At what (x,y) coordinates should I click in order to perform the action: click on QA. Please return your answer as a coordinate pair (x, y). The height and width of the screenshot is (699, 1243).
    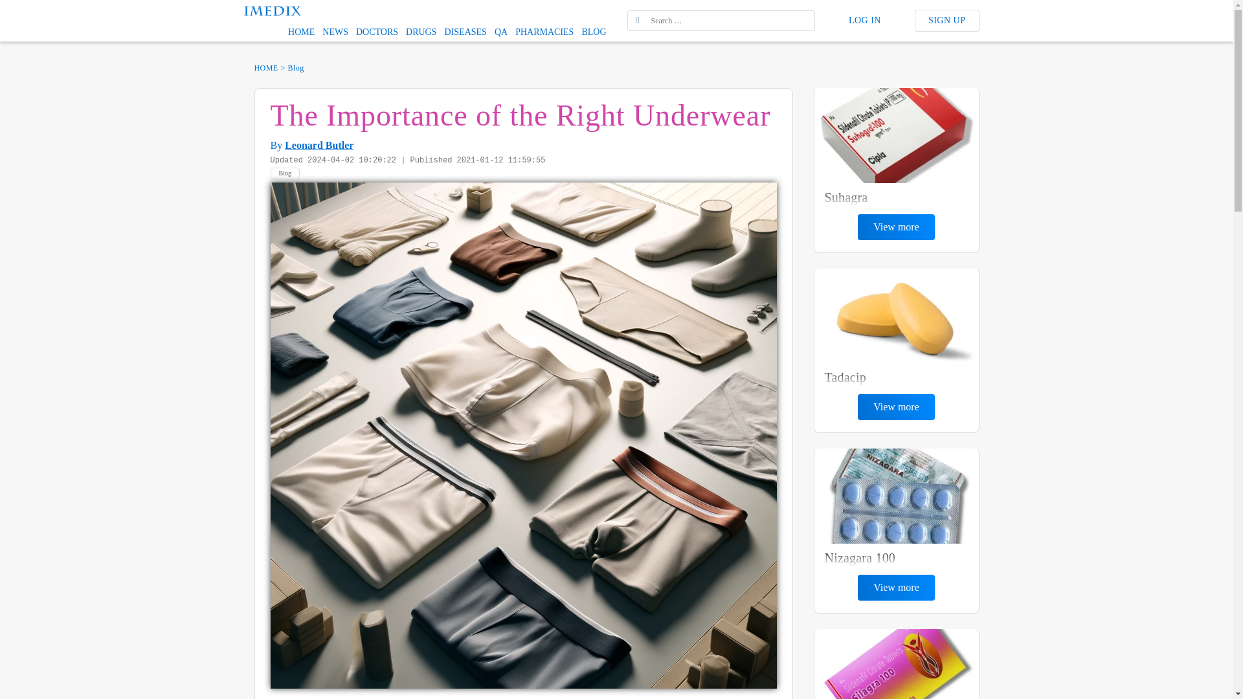
    Looking at the image, I should click on (501, 32).